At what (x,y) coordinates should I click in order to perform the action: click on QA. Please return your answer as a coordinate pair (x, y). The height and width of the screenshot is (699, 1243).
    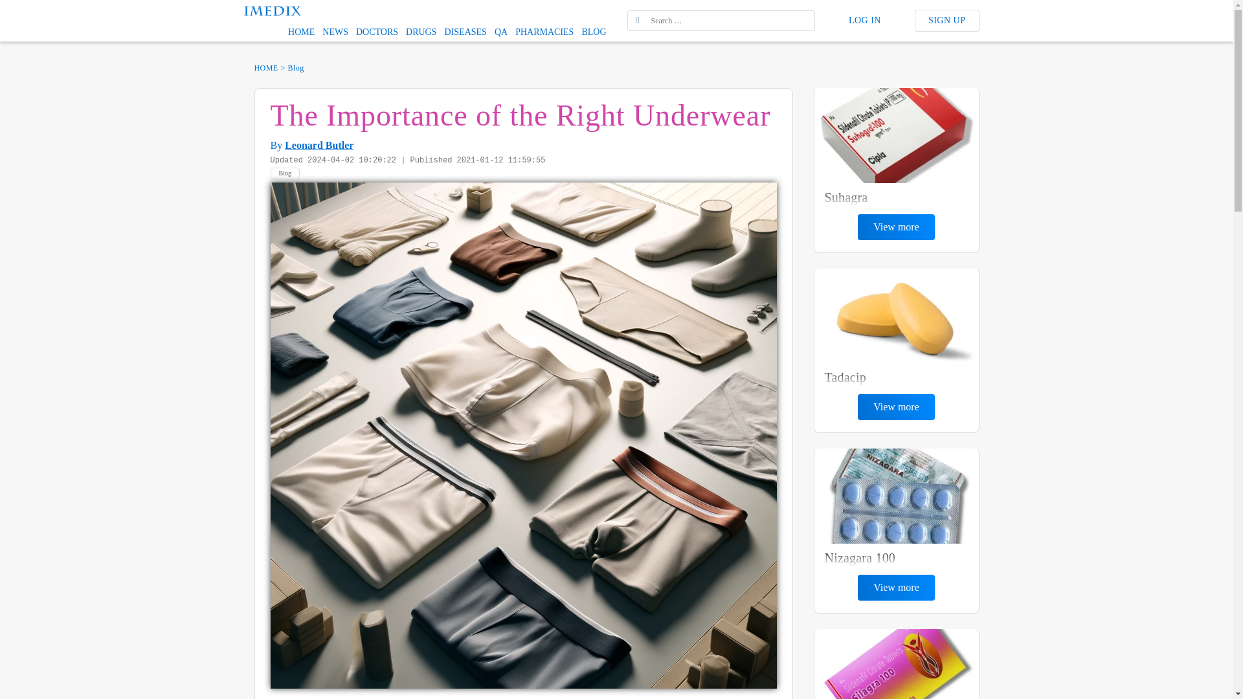
    Looking at the image, I should click on (501, 32).